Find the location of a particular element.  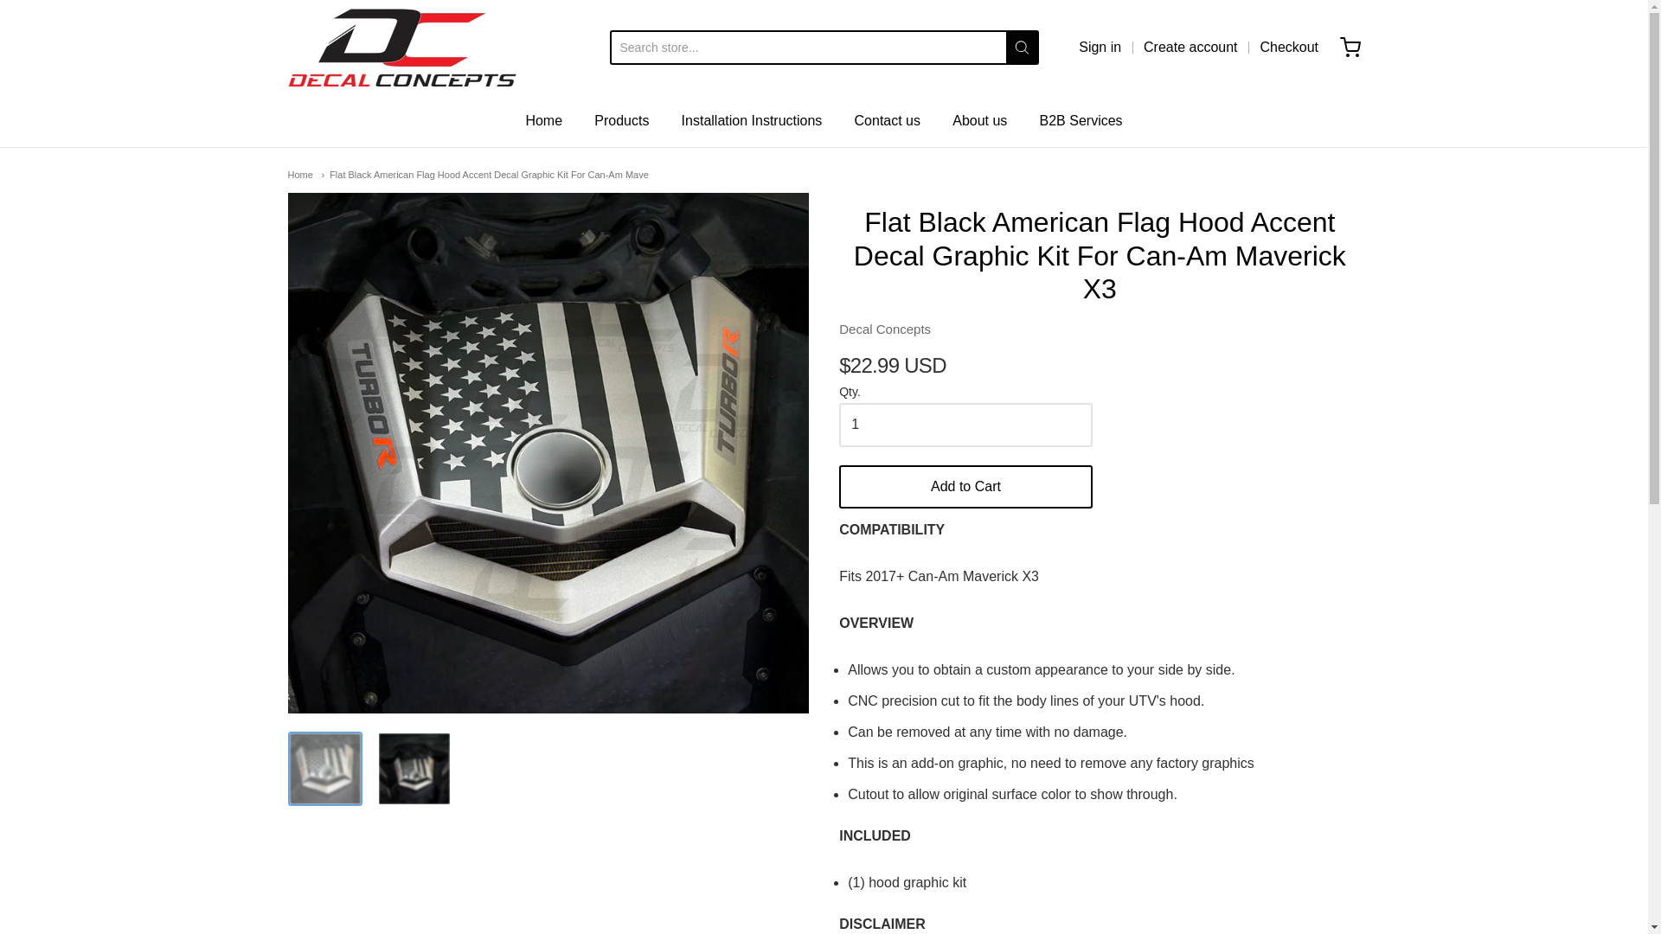

Home is located at coordinates (299, 175).